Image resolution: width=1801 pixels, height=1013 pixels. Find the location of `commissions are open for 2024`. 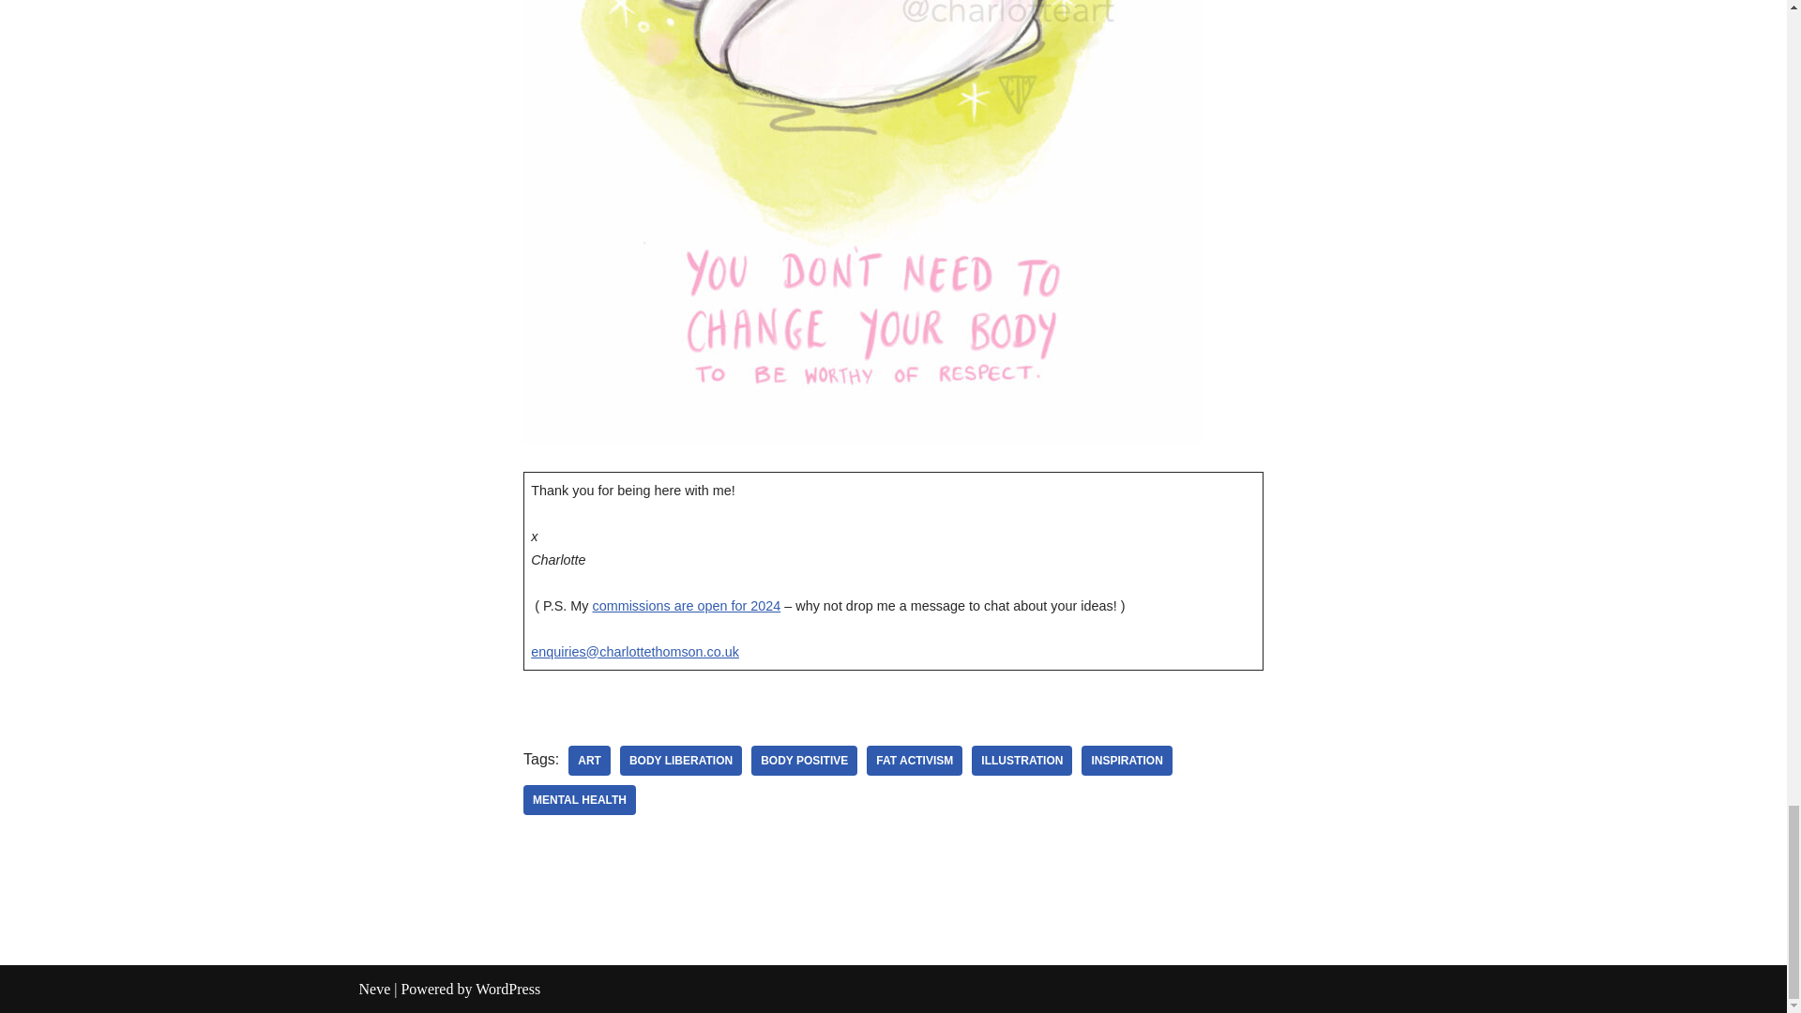

commissions are open for 2024 is located at coordinates (687, 606).